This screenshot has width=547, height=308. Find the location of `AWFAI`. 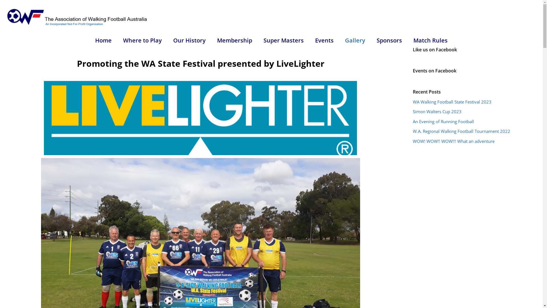

AWFAI is located at coordinates (78, 17).